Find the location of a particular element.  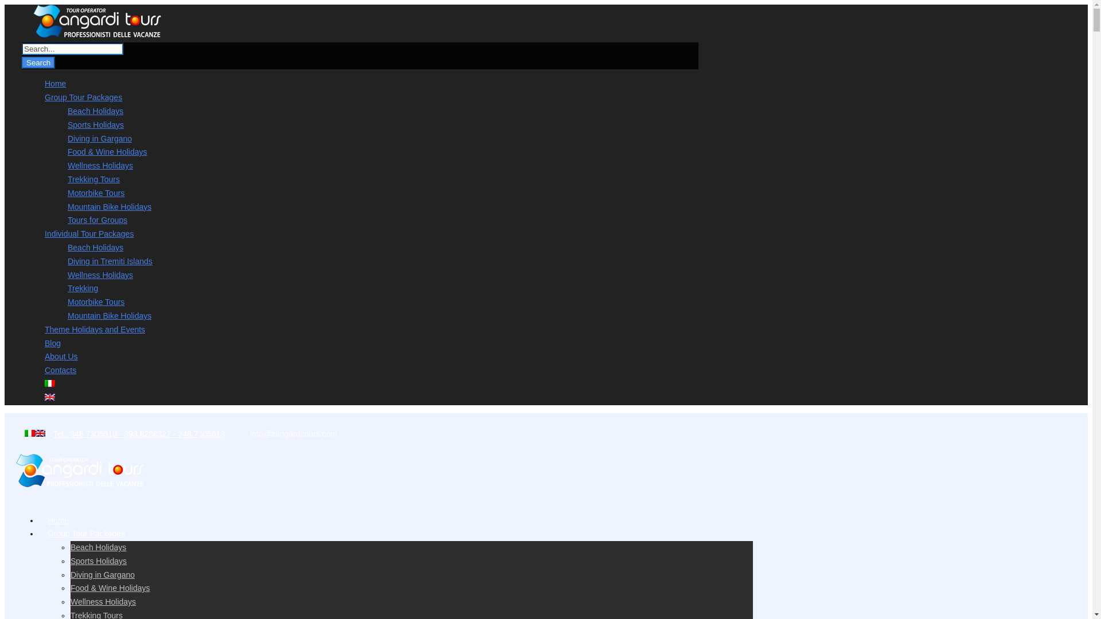

Italiano is located at coordinates (50, 383).